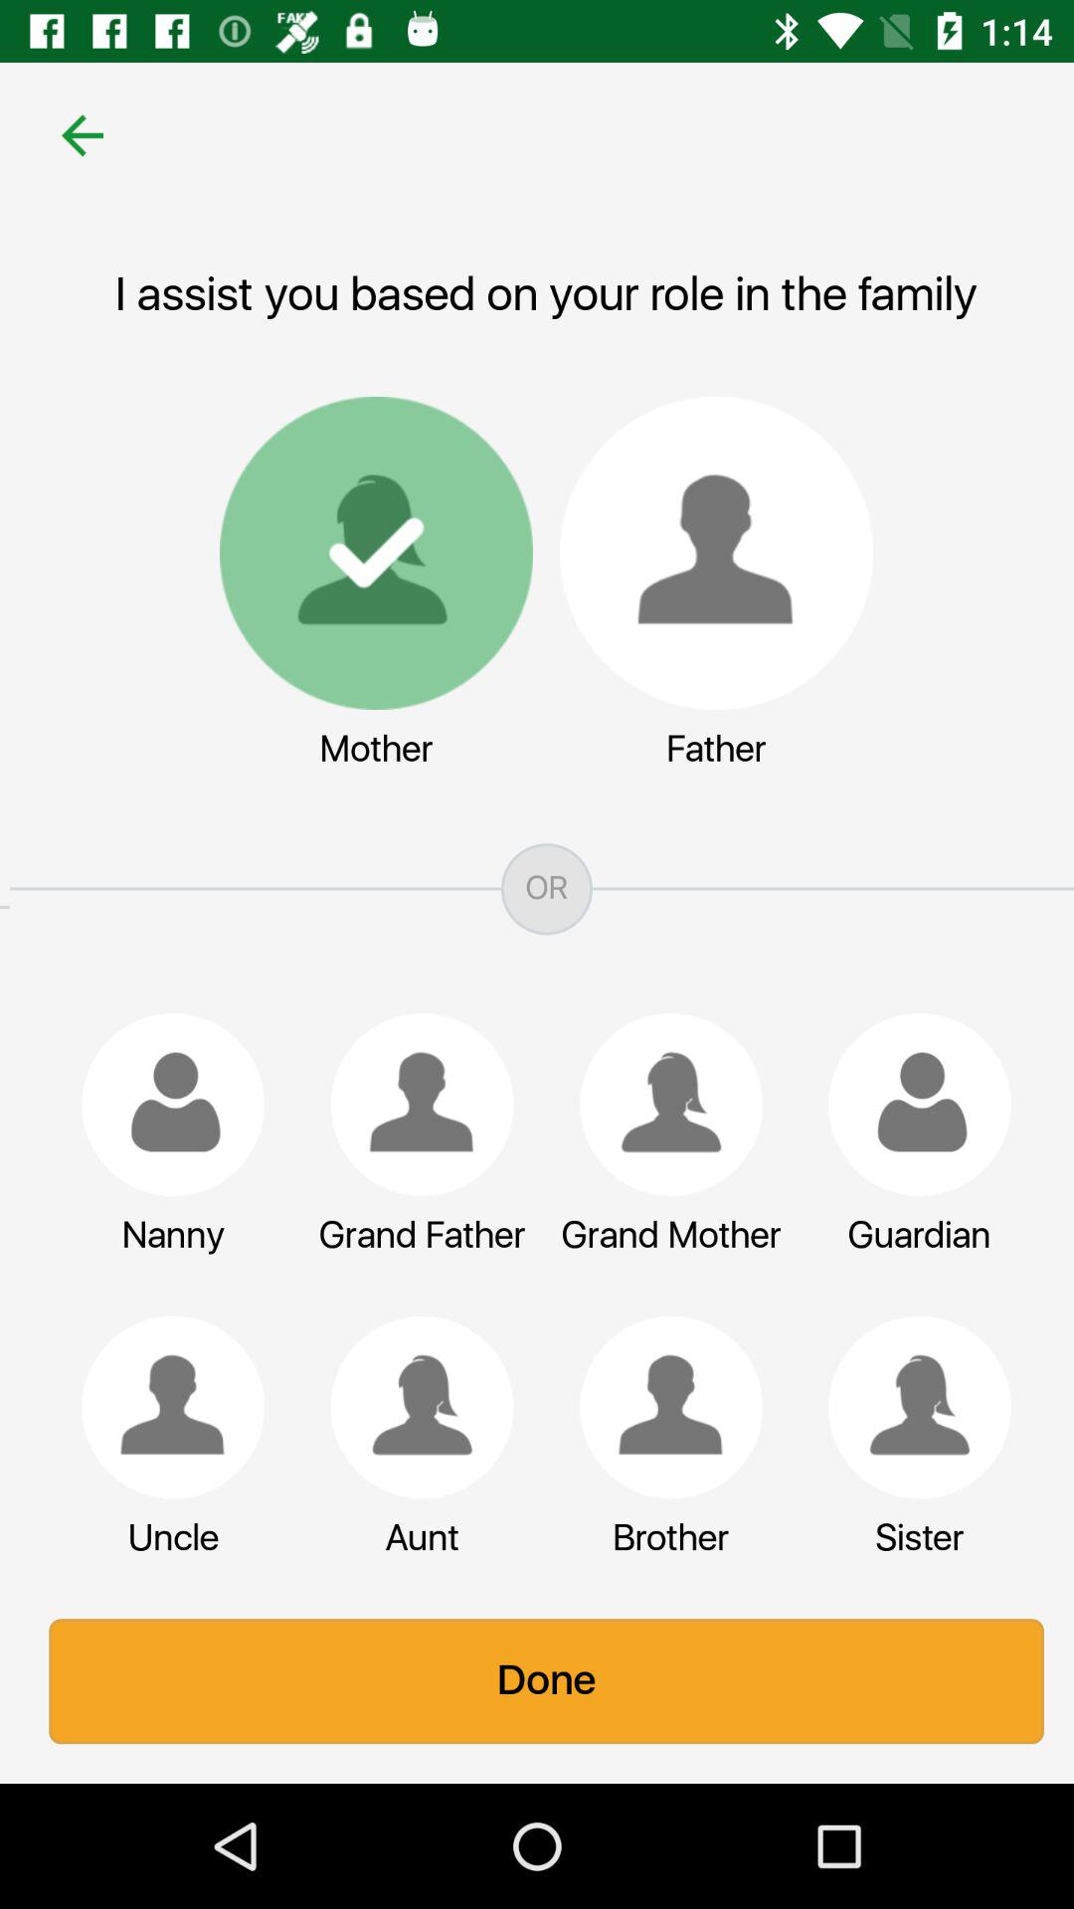 Image resolution: width=1074 pixels, height=1909 pixels. I want to click on turn on icon above the sister, so click(910, 1407).